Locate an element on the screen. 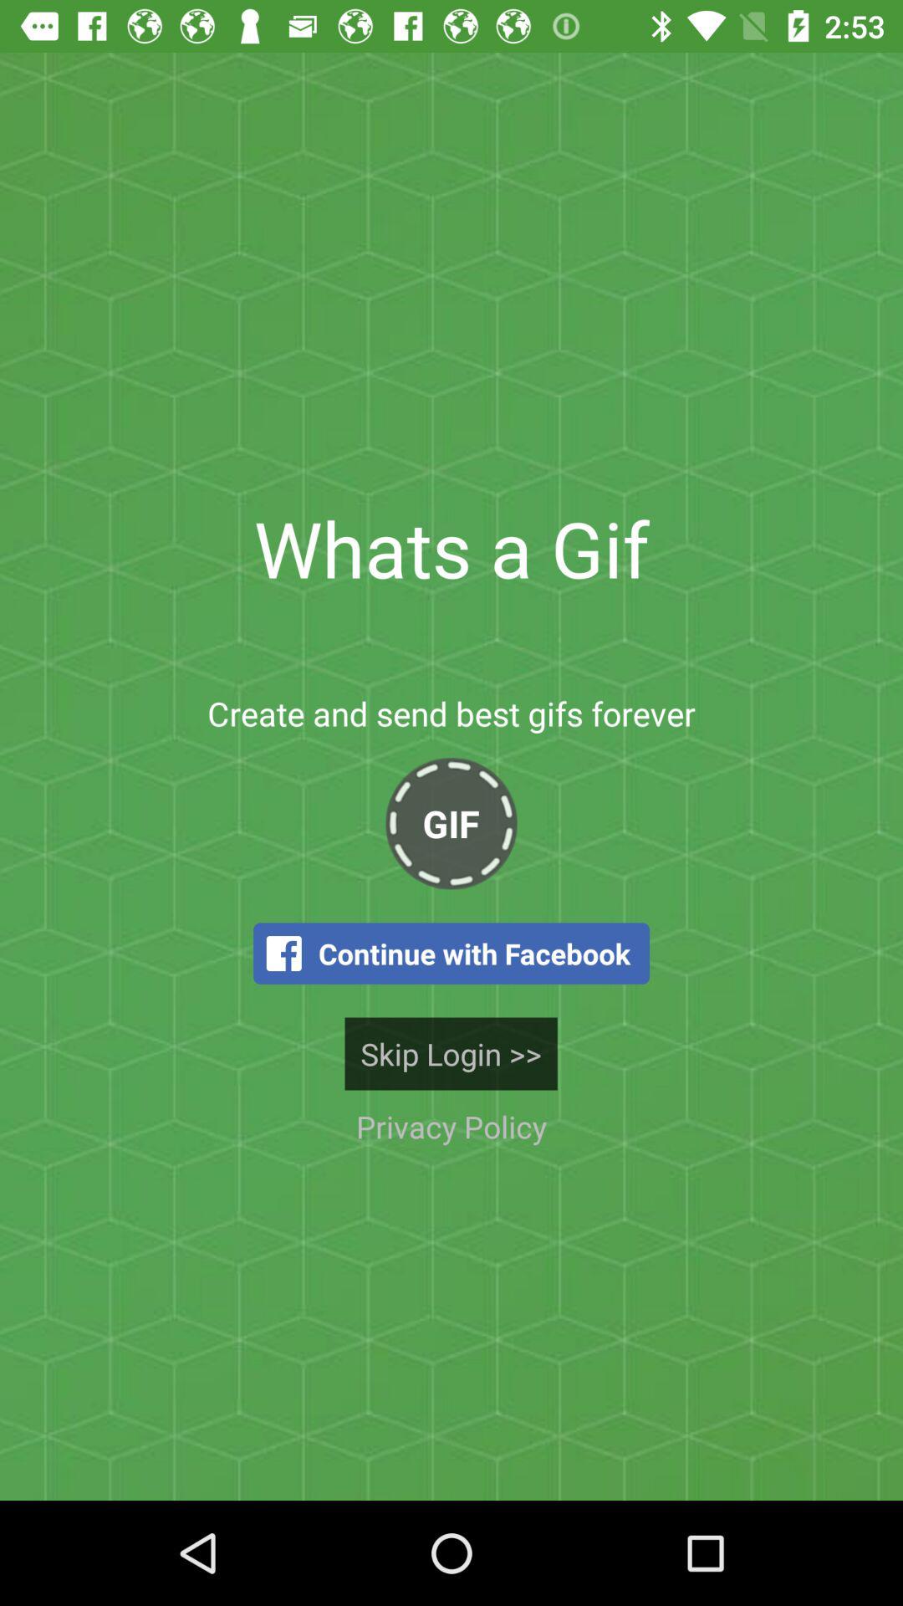 The height and width of the screenshot is (1606, 903). click item above the skip login >> is located at coordinates (451, 954).